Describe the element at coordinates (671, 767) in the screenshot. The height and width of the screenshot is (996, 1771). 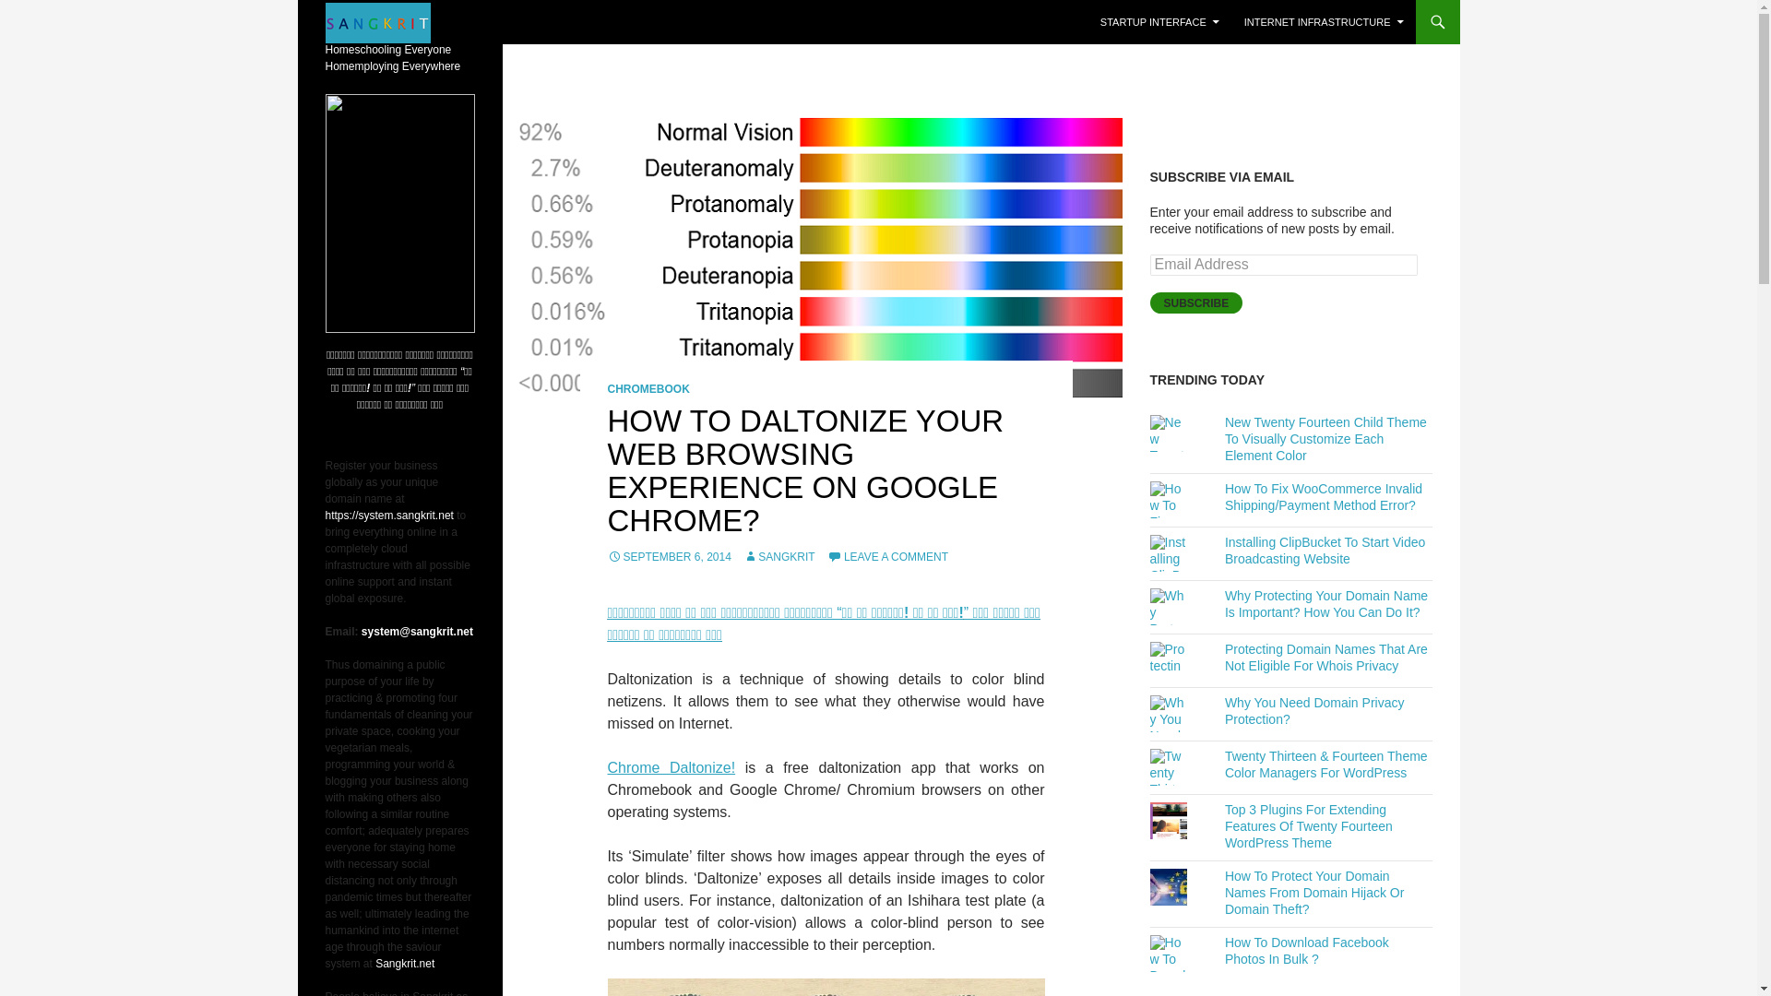
I see `Chrome Daltonize!` at that location.